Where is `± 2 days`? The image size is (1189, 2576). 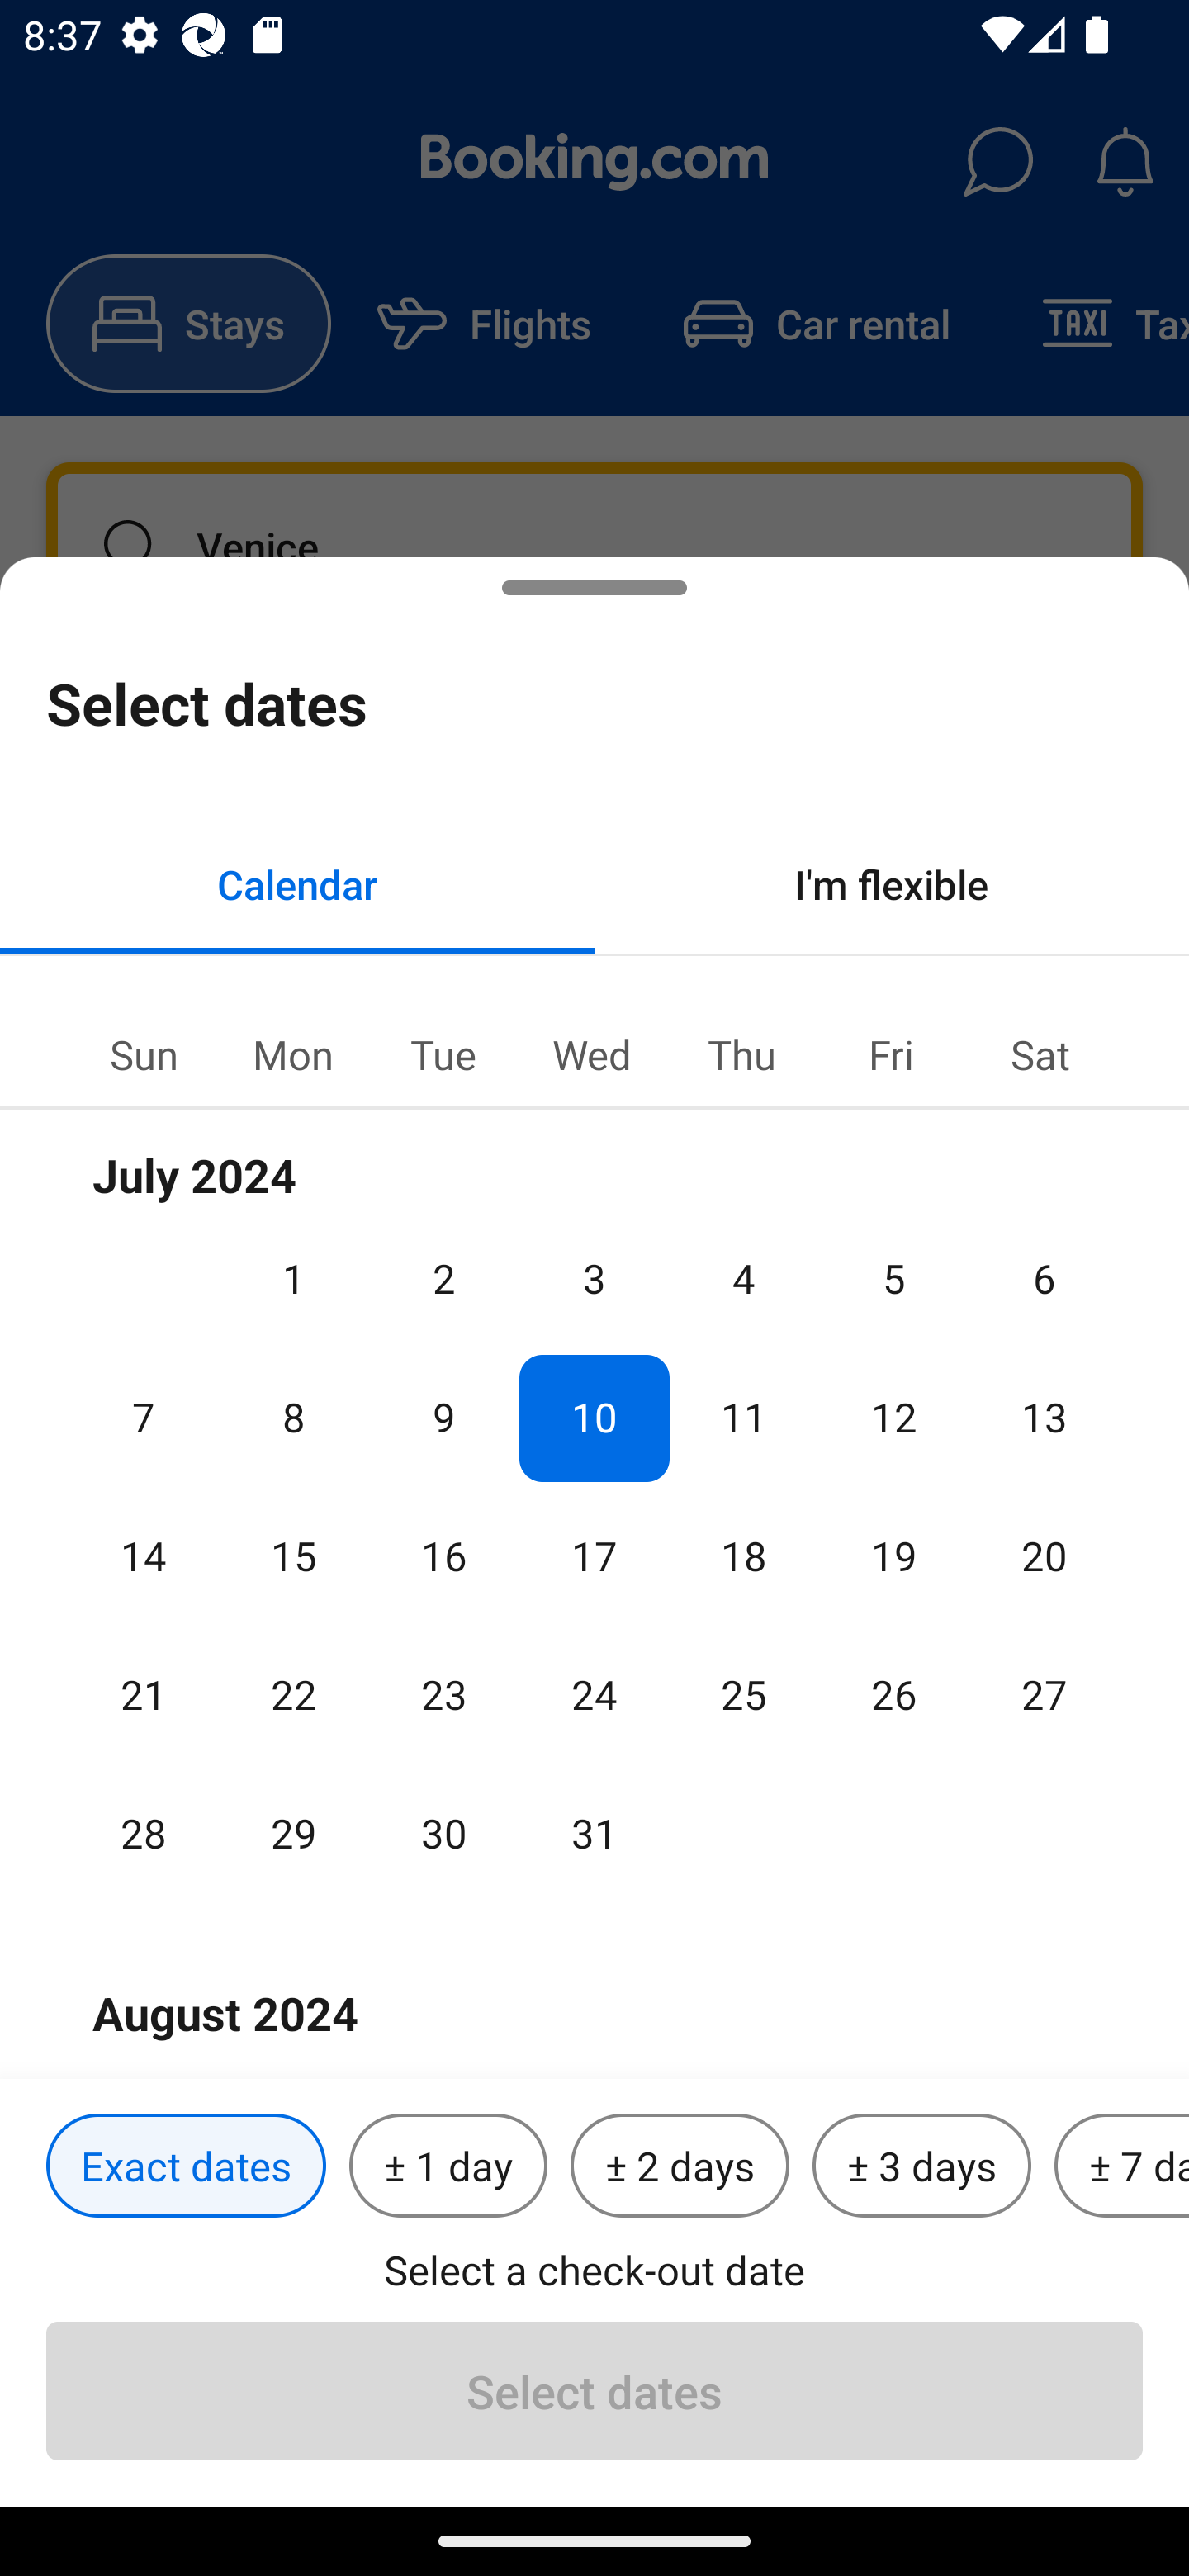
± 2 days is located at coordinates (680, 2166).